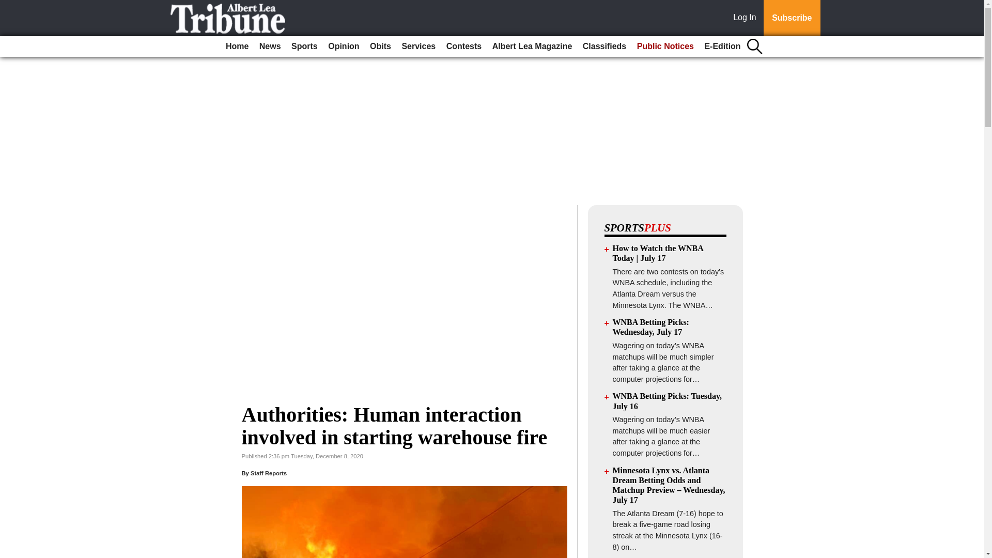 This screenshot has width=992, height=558. Describe the element at coordinates (304, 47) in the screenshot. I see `Sports` at that location.